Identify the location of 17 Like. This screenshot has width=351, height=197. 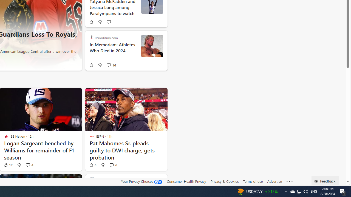
(8, 165).